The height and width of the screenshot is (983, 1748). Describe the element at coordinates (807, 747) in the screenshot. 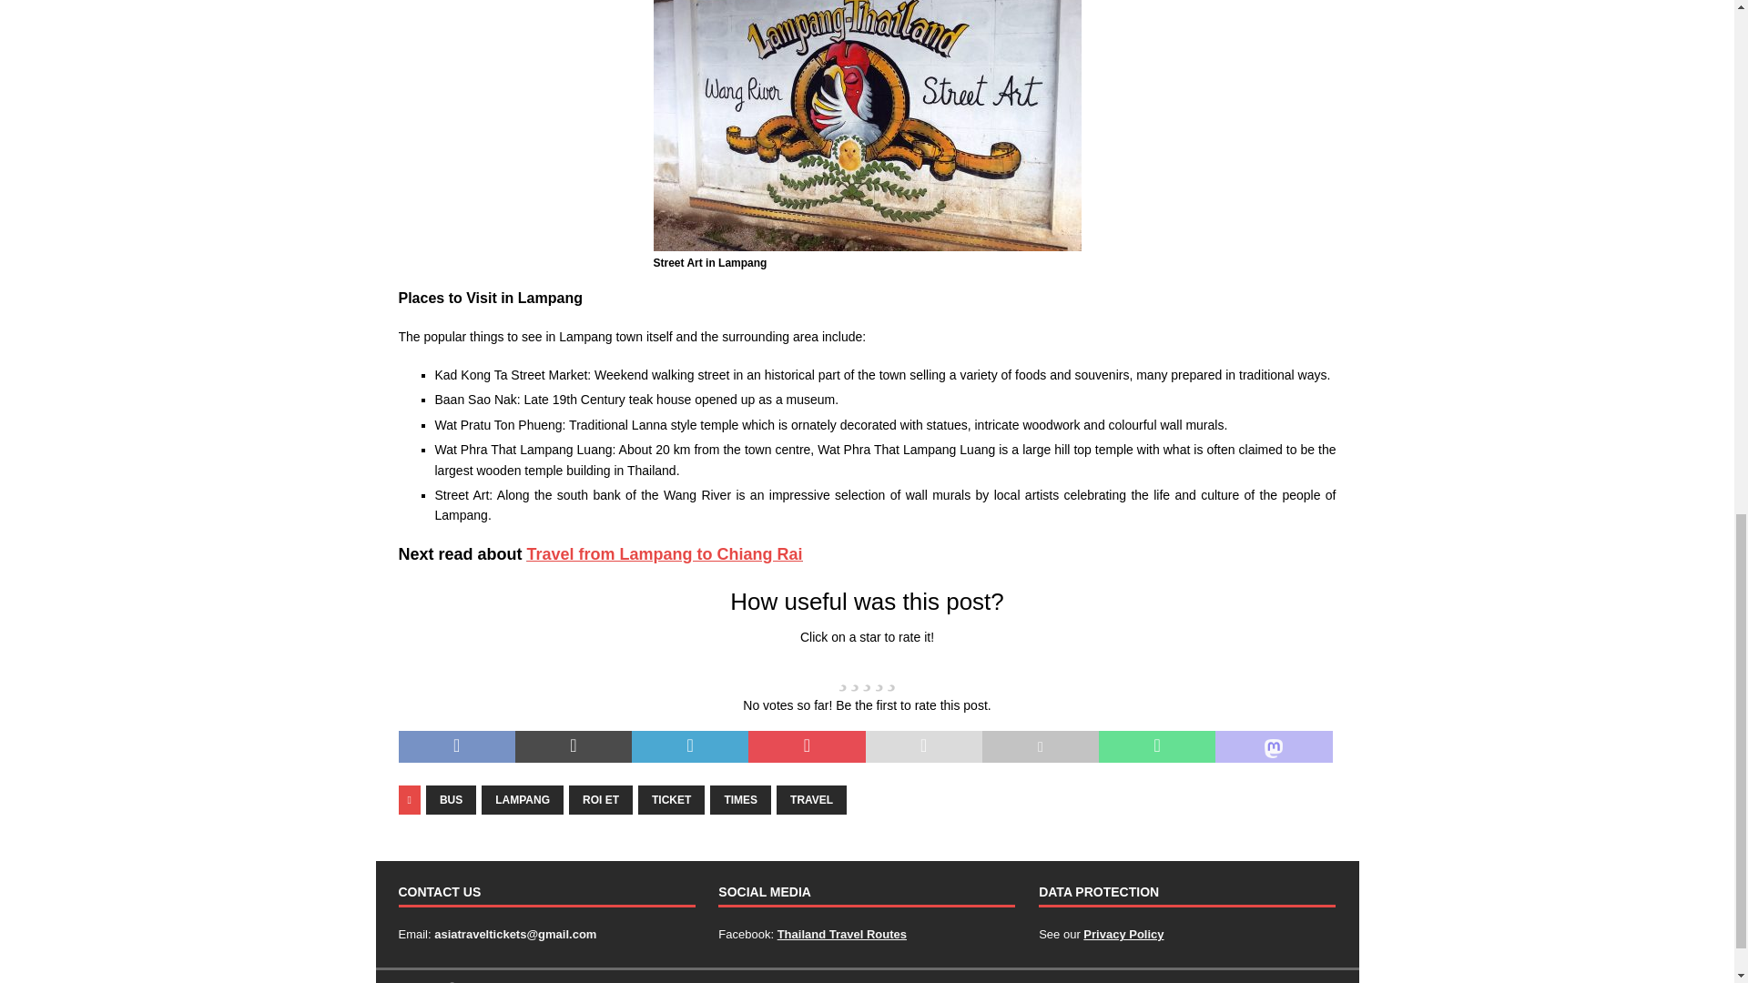

I see `Pin This Post` at that location.